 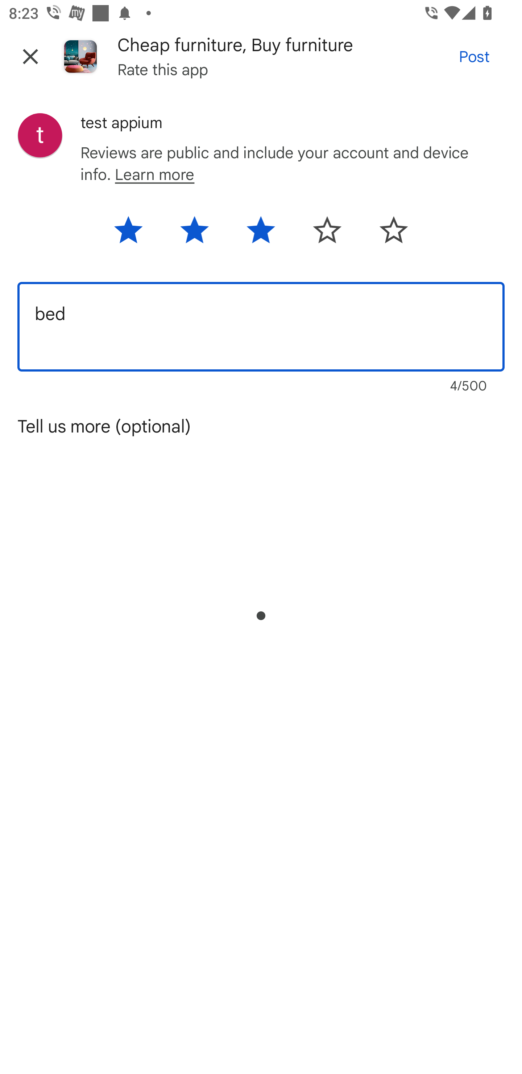 What do you see at coordinates (261, 327) in the screenshot?
I see `bed
` at bounding box center [261, 327].